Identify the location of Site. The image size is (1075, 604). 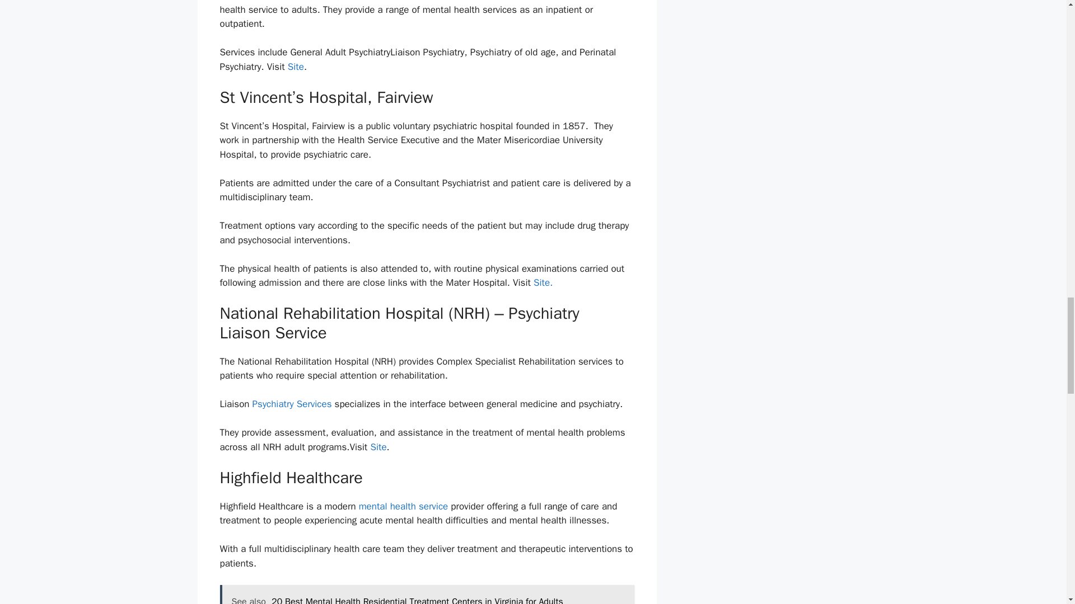
(377, 447).